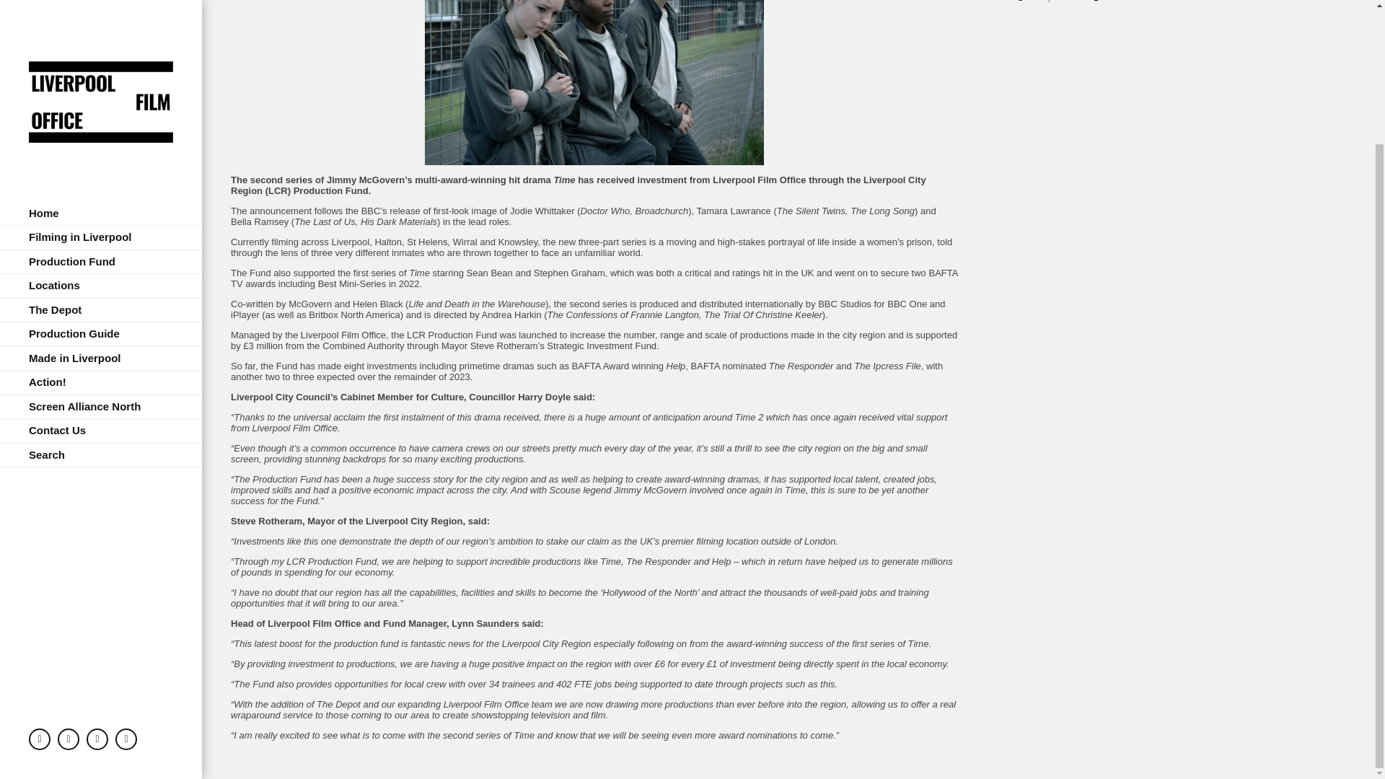 The height and width of the screenshot is (779, 1385). Describe the element at coordinates (101, 192) in the screenshot. I see `Made in Liverpool` at that location.